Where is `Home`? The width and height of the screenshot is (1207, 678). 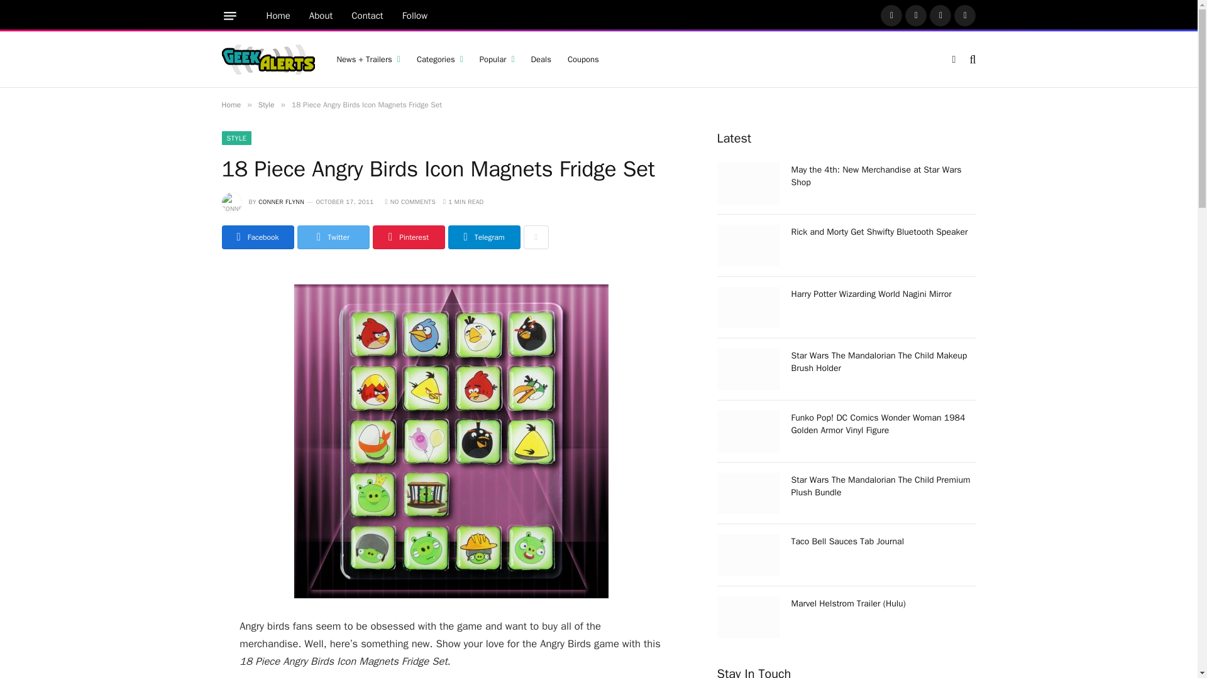 Home is located at coordinates (278, 16).